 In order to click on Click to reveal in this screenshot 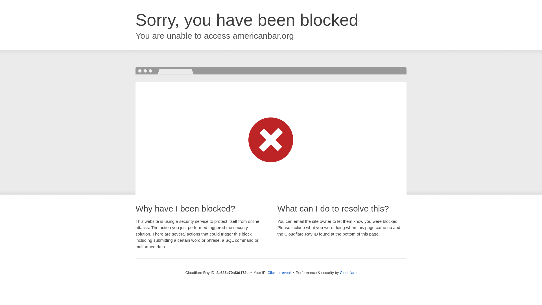, I will do `click(279, 273)`.